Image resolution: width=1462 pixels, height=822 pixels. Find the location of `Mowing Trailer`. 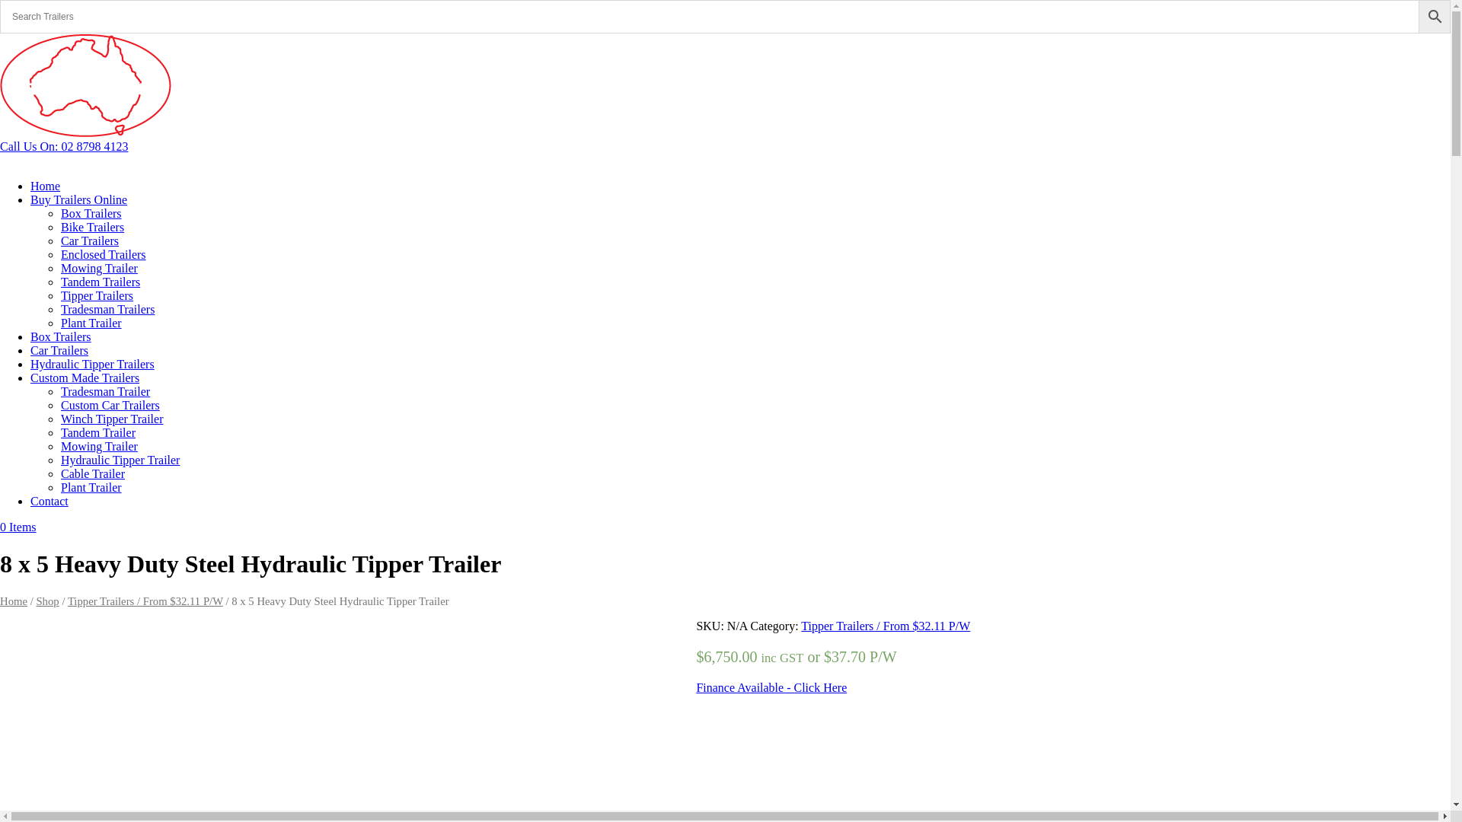

Mowing Trailer is located at coordinates (99, 268).